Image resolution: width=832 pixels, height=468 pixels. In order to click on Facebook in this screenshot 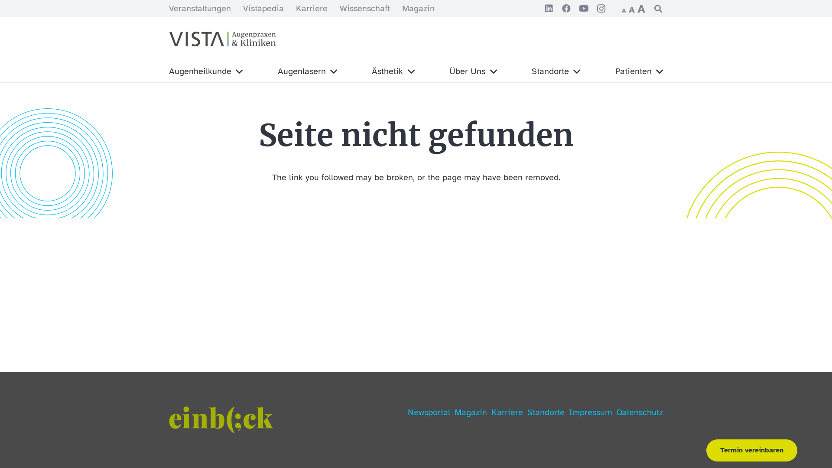, I will do `click(566, 9)`.